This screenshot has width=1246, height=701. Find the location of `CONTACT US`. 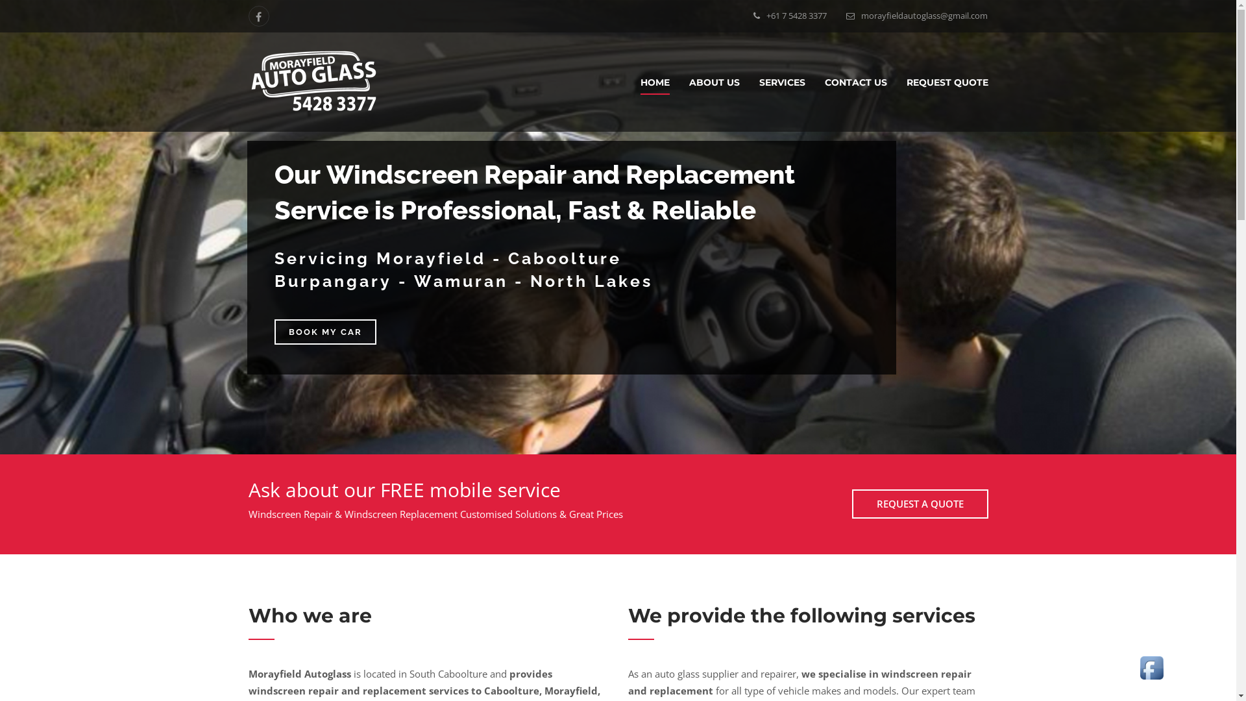

CONTACT US is located at coordinates (855, 82).